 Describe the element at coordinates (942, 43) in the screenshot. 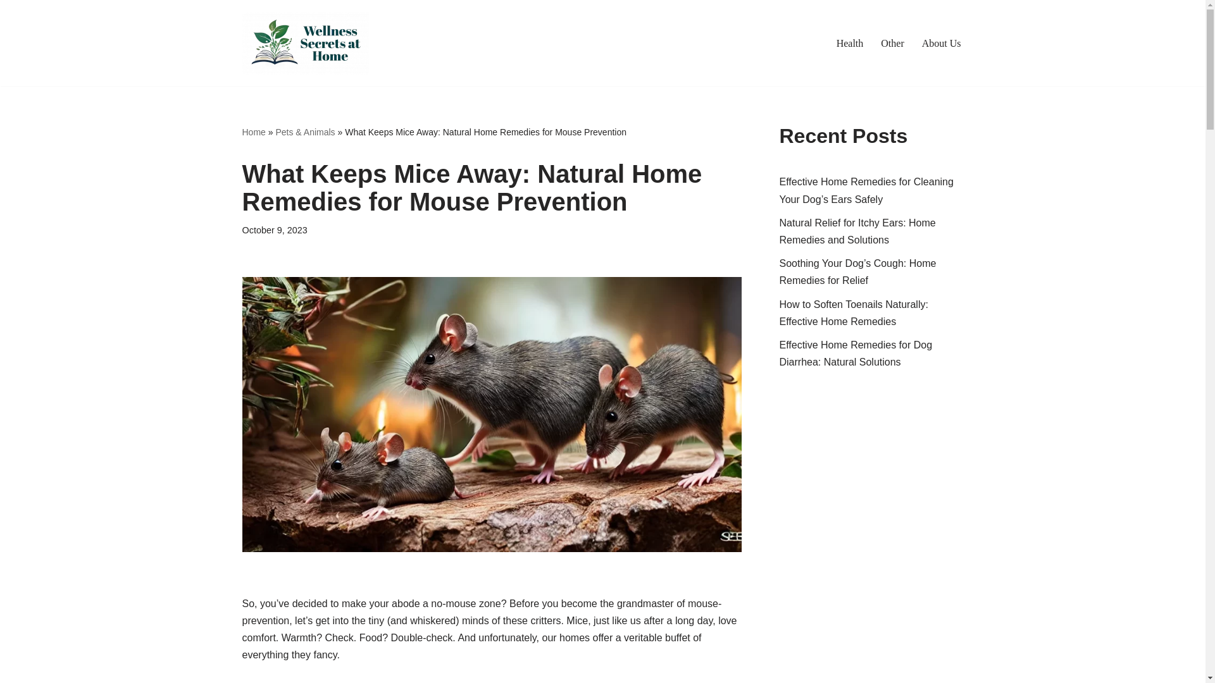

I see `About Us` at that location.